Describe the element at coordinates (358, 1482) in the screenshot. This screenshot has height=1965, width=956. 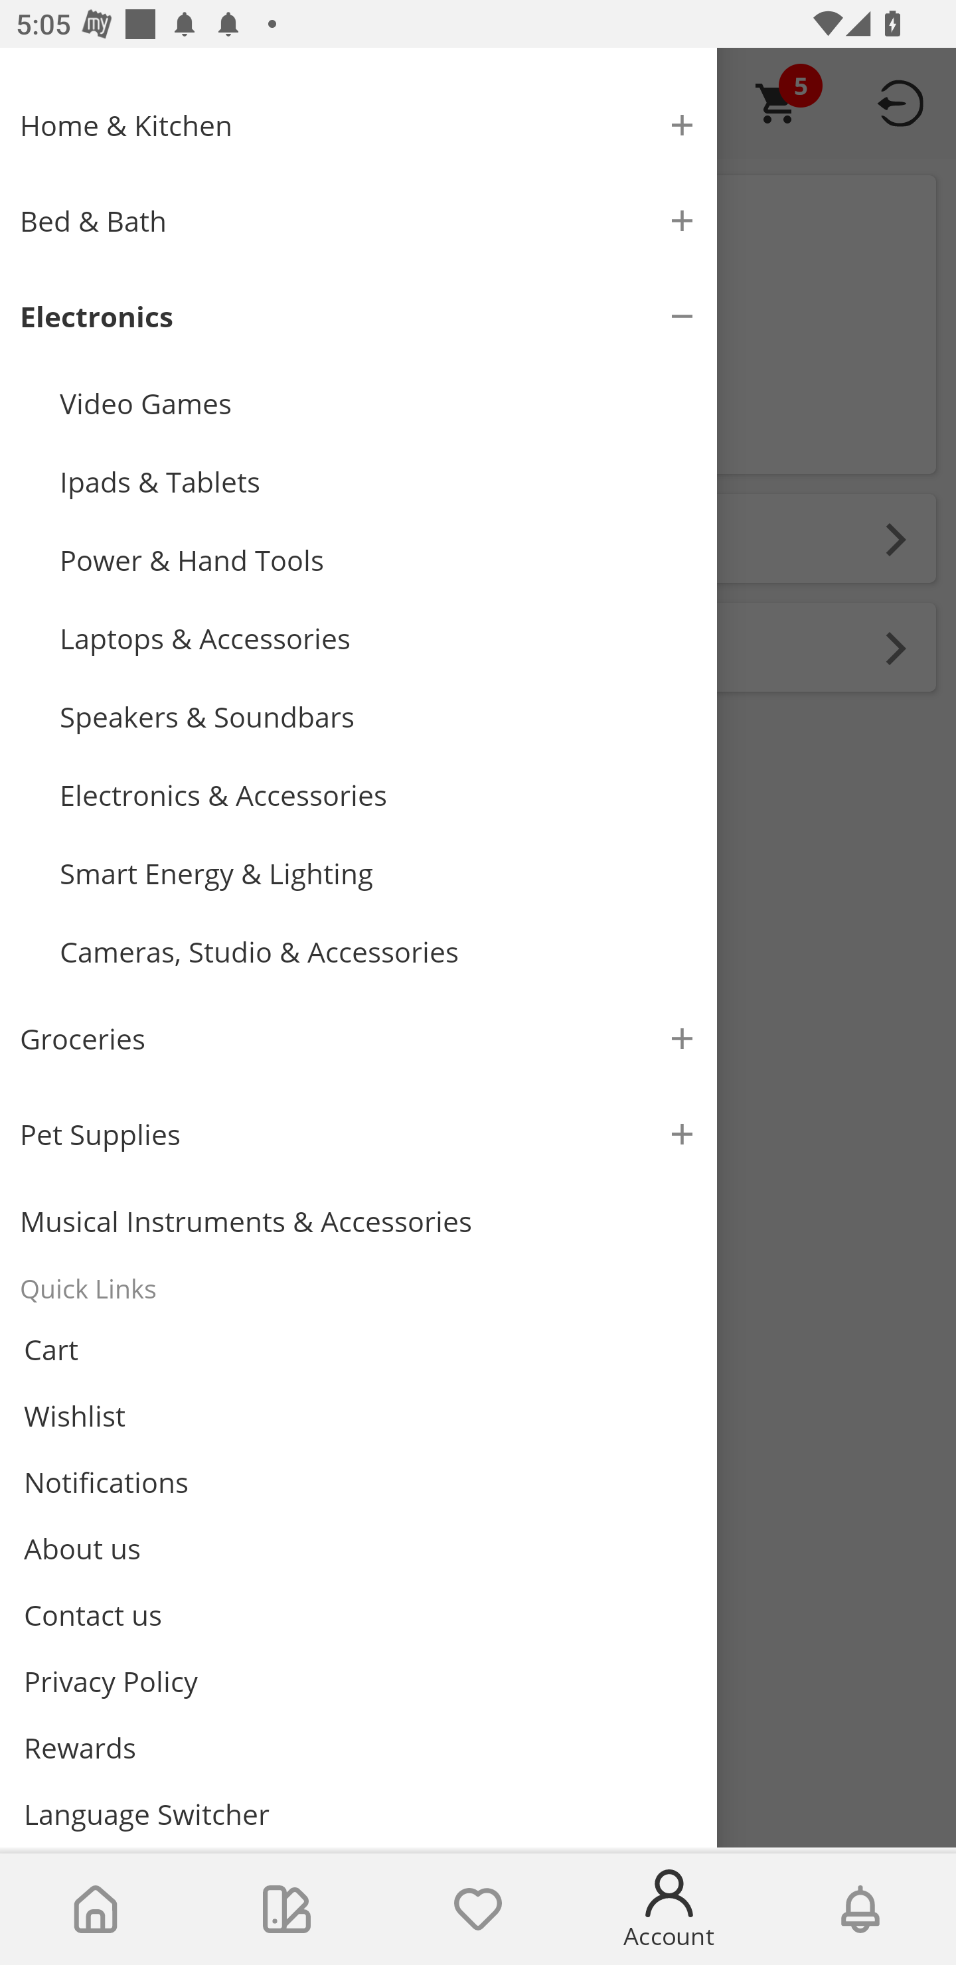
I see `Notifications` at that location.